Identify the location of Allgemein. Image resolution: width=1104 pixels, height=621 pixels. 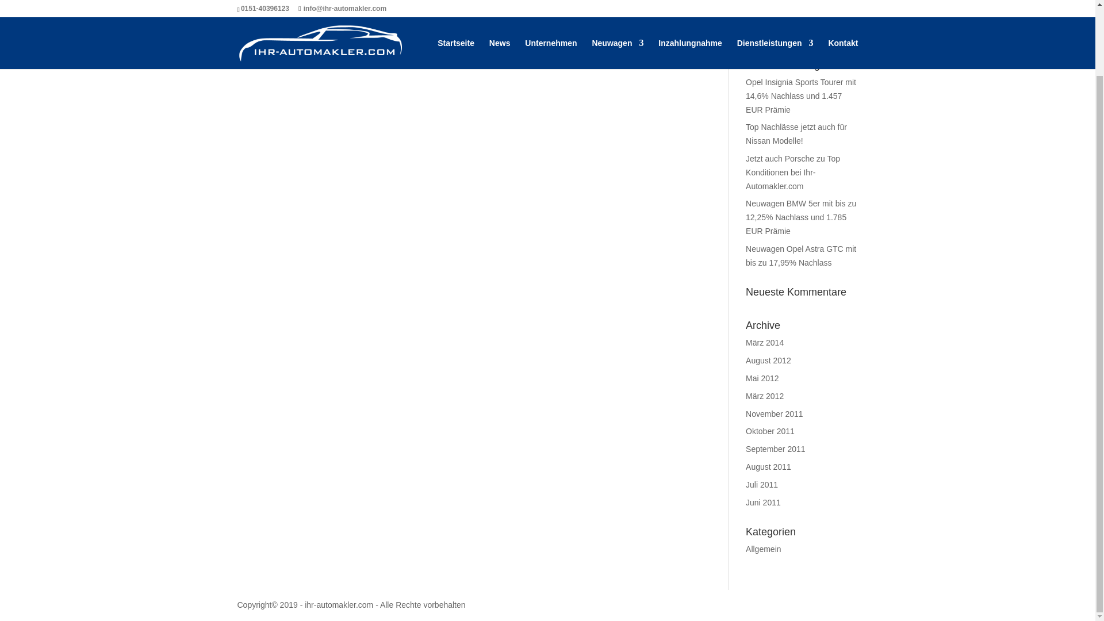
(763, 549).